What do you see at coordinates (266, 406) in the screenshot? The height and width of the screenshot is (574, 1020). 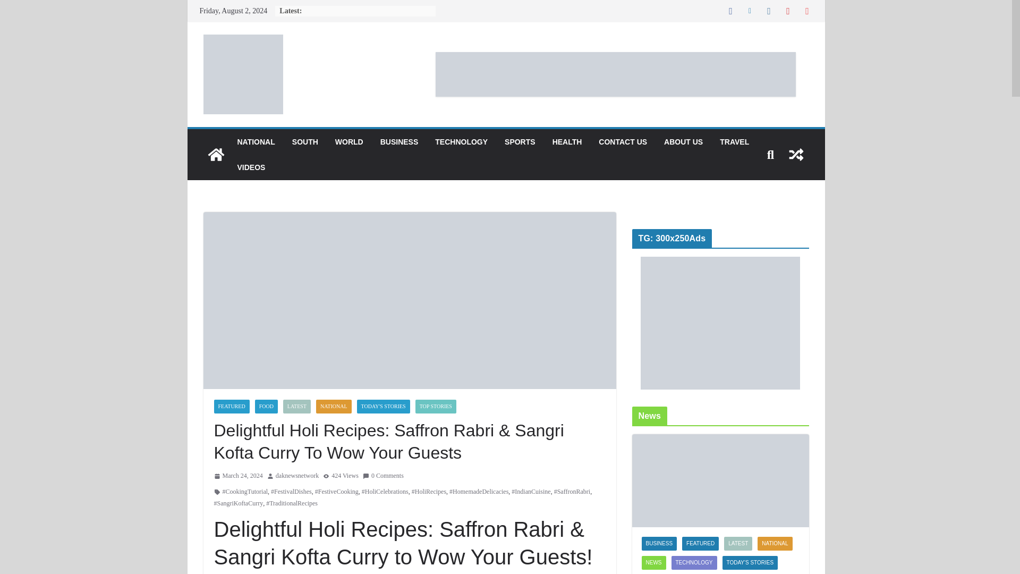 I see `FOOD` at bounding box center [266, 406].